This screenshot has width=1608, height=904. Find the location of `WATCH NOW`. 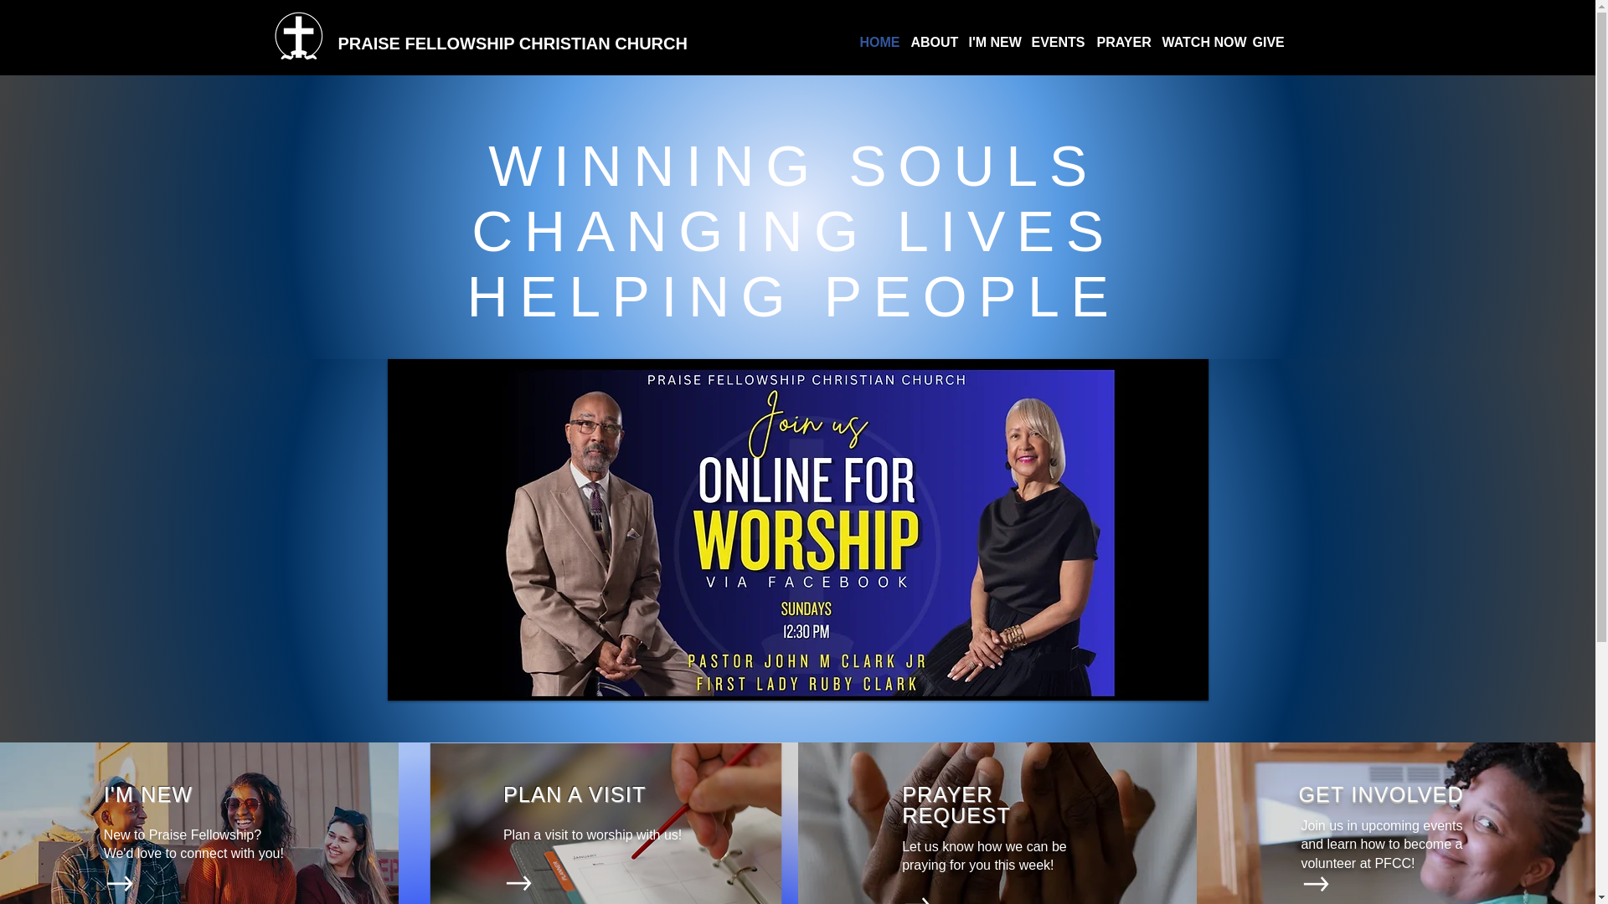

WATCH NOW is located at coordinates (1199, 42).